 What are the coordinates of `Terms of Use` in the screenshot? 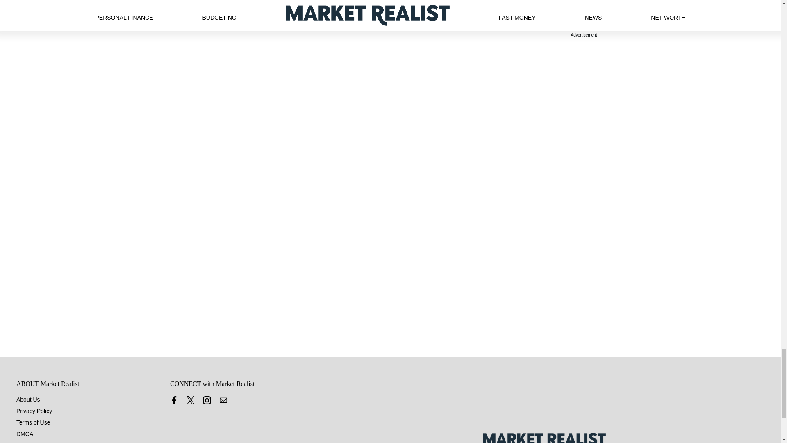 It's located at (33, 422).